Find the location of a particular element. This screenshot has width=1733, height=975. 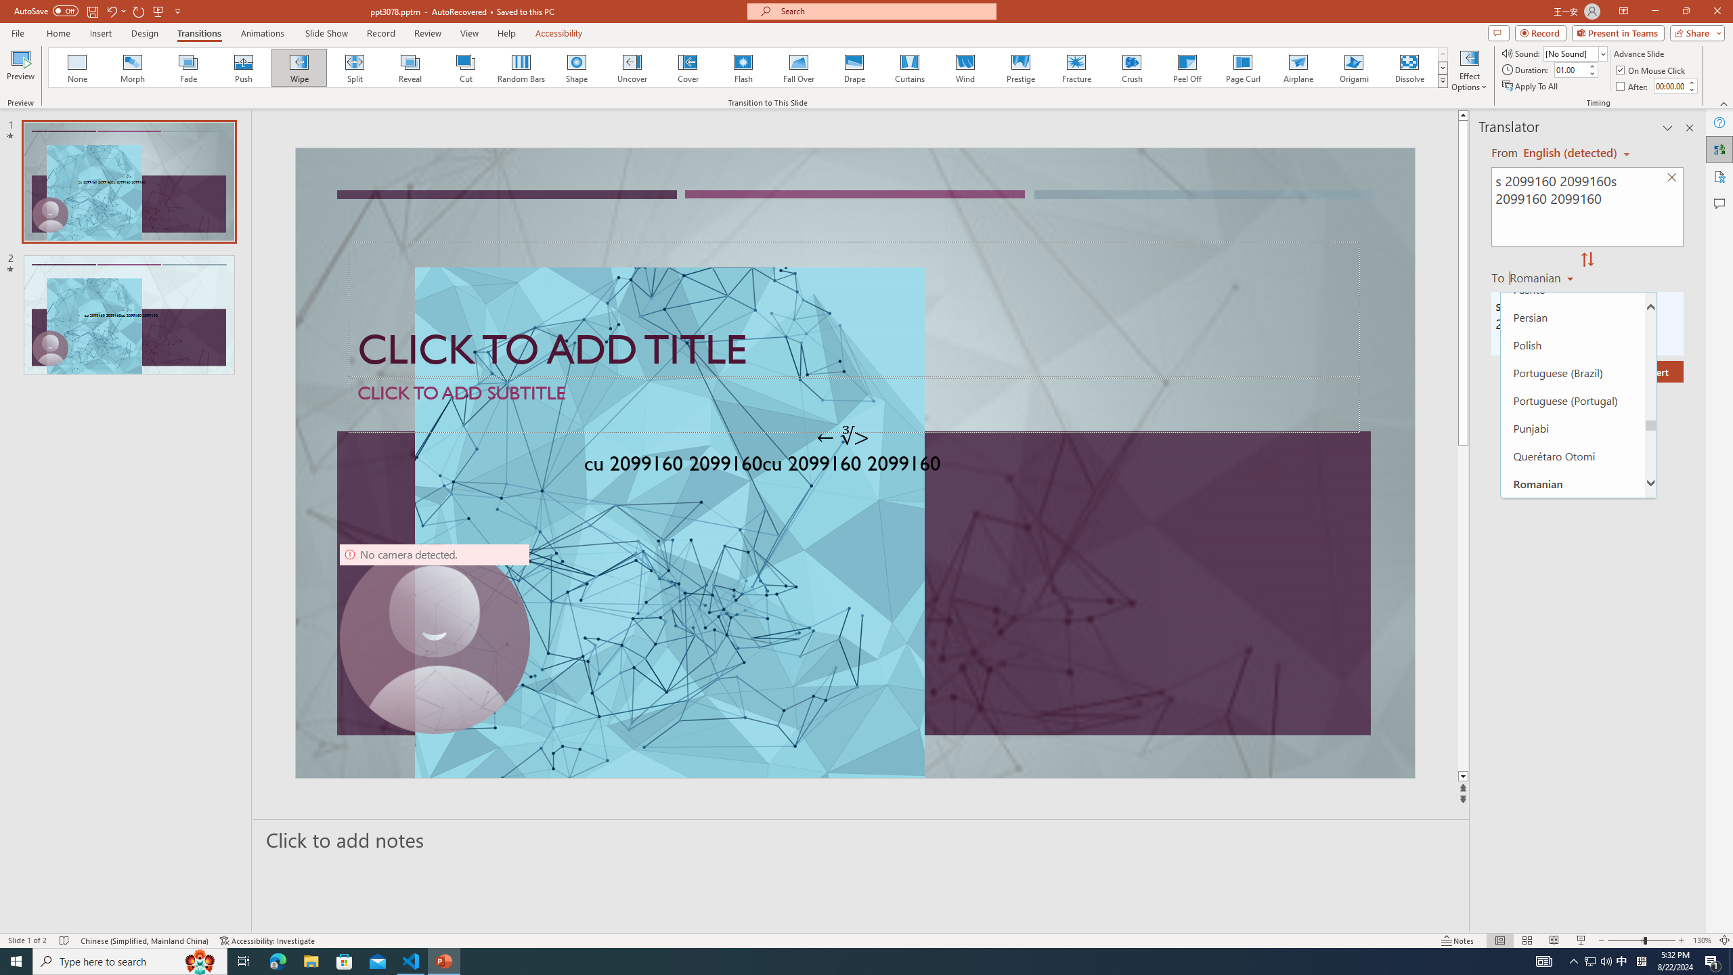

Transformer Circuits Thread is located at coordinates (849, 93).